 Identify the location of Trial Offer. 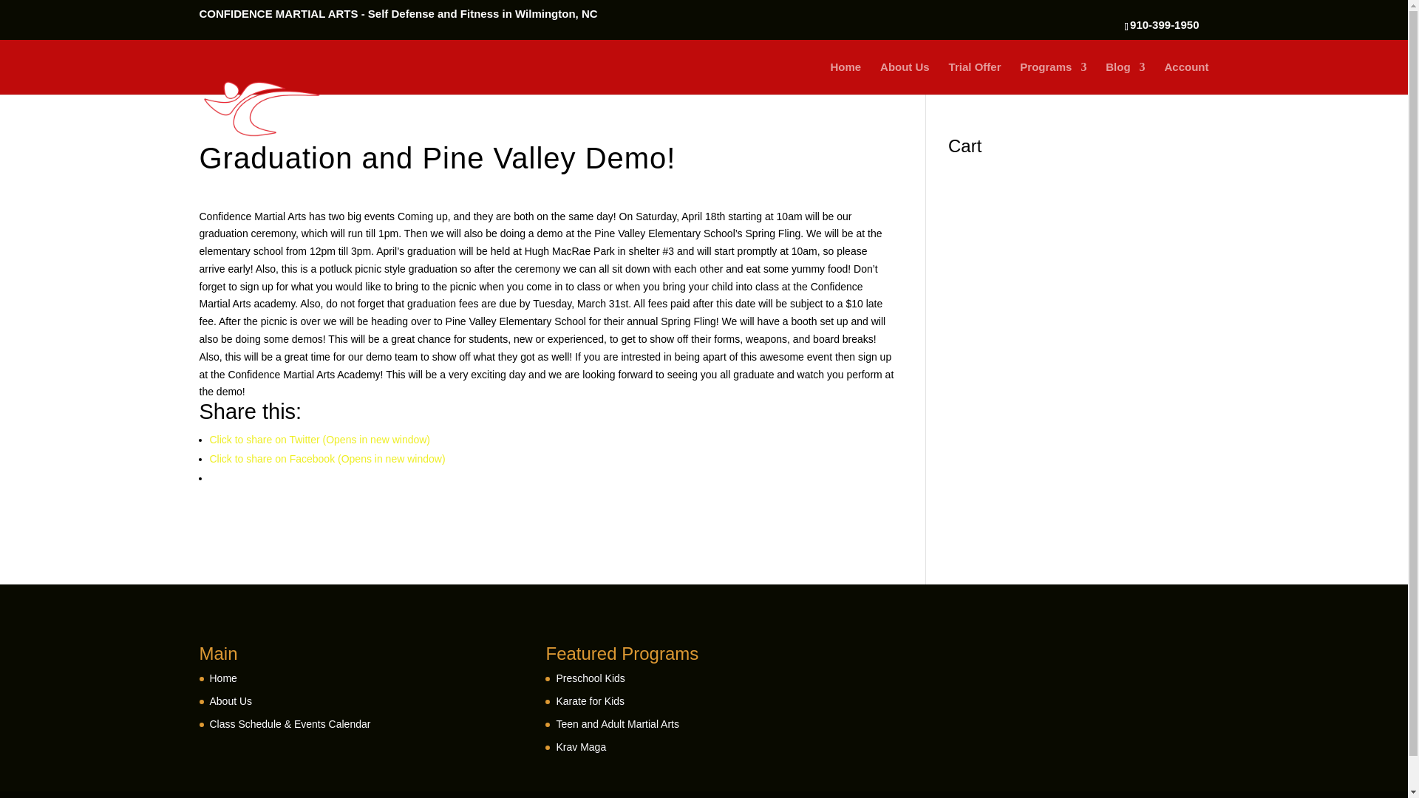
(976, 78).